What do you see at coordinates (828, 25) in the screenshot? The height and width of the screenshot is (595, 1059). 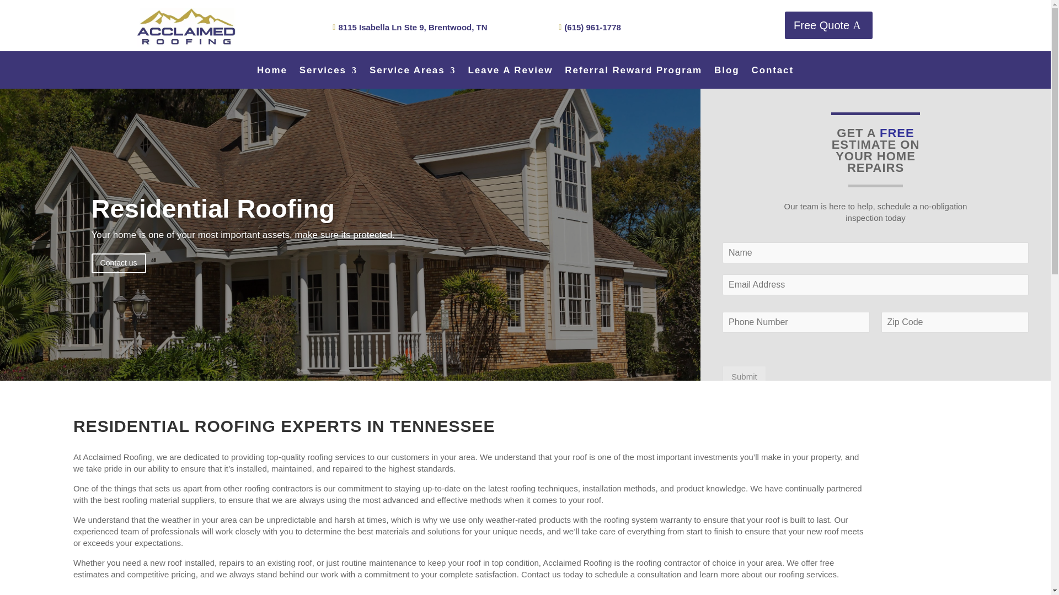 I see `Free Quote` at bounding box center [828, 25].